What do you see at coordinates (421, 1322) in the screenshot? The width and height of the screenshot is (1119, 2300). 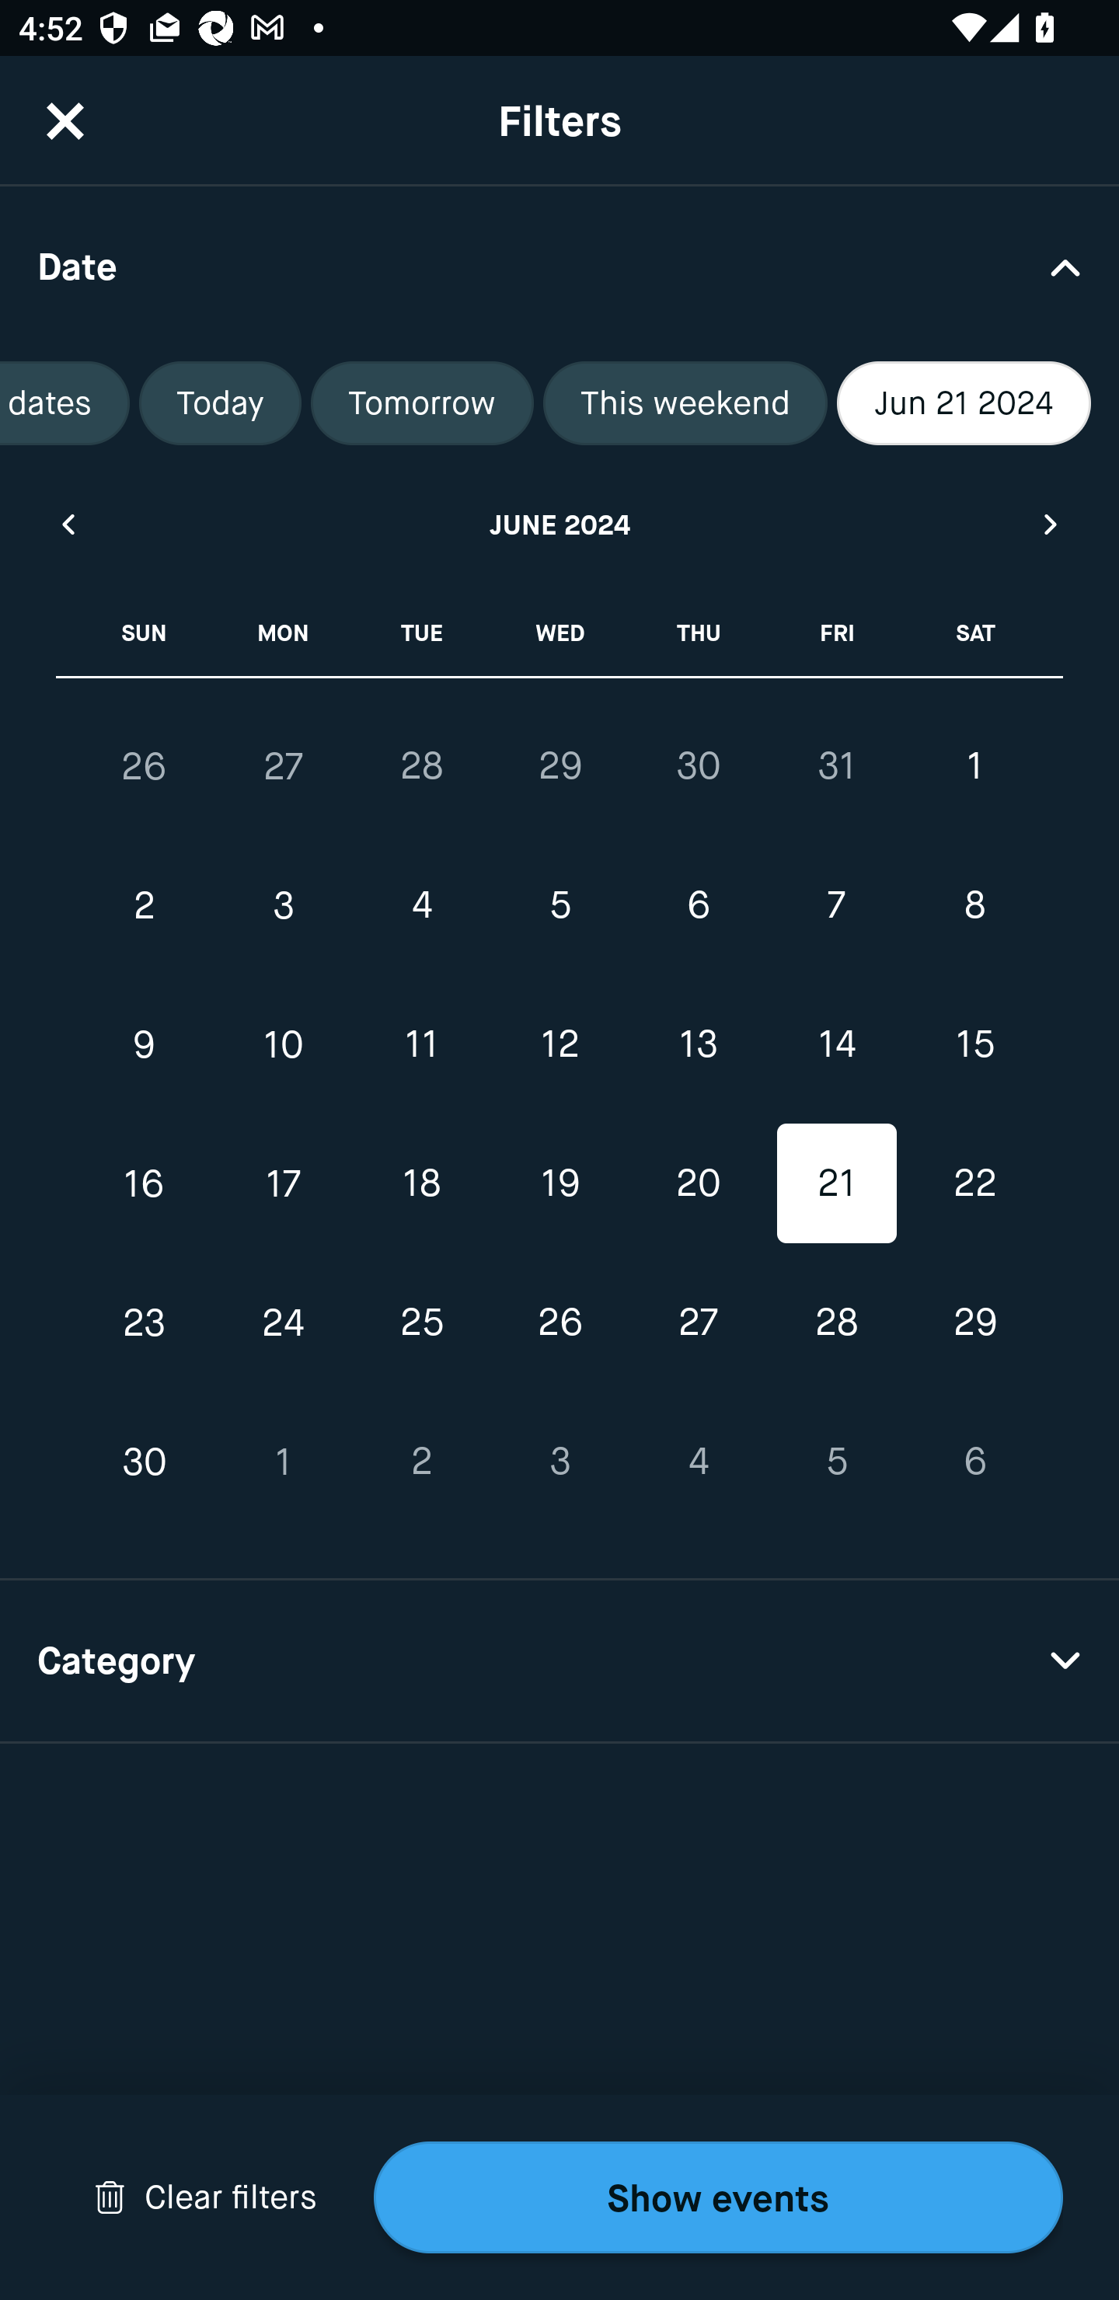 I see `25` at bounding box center [421, 1322].